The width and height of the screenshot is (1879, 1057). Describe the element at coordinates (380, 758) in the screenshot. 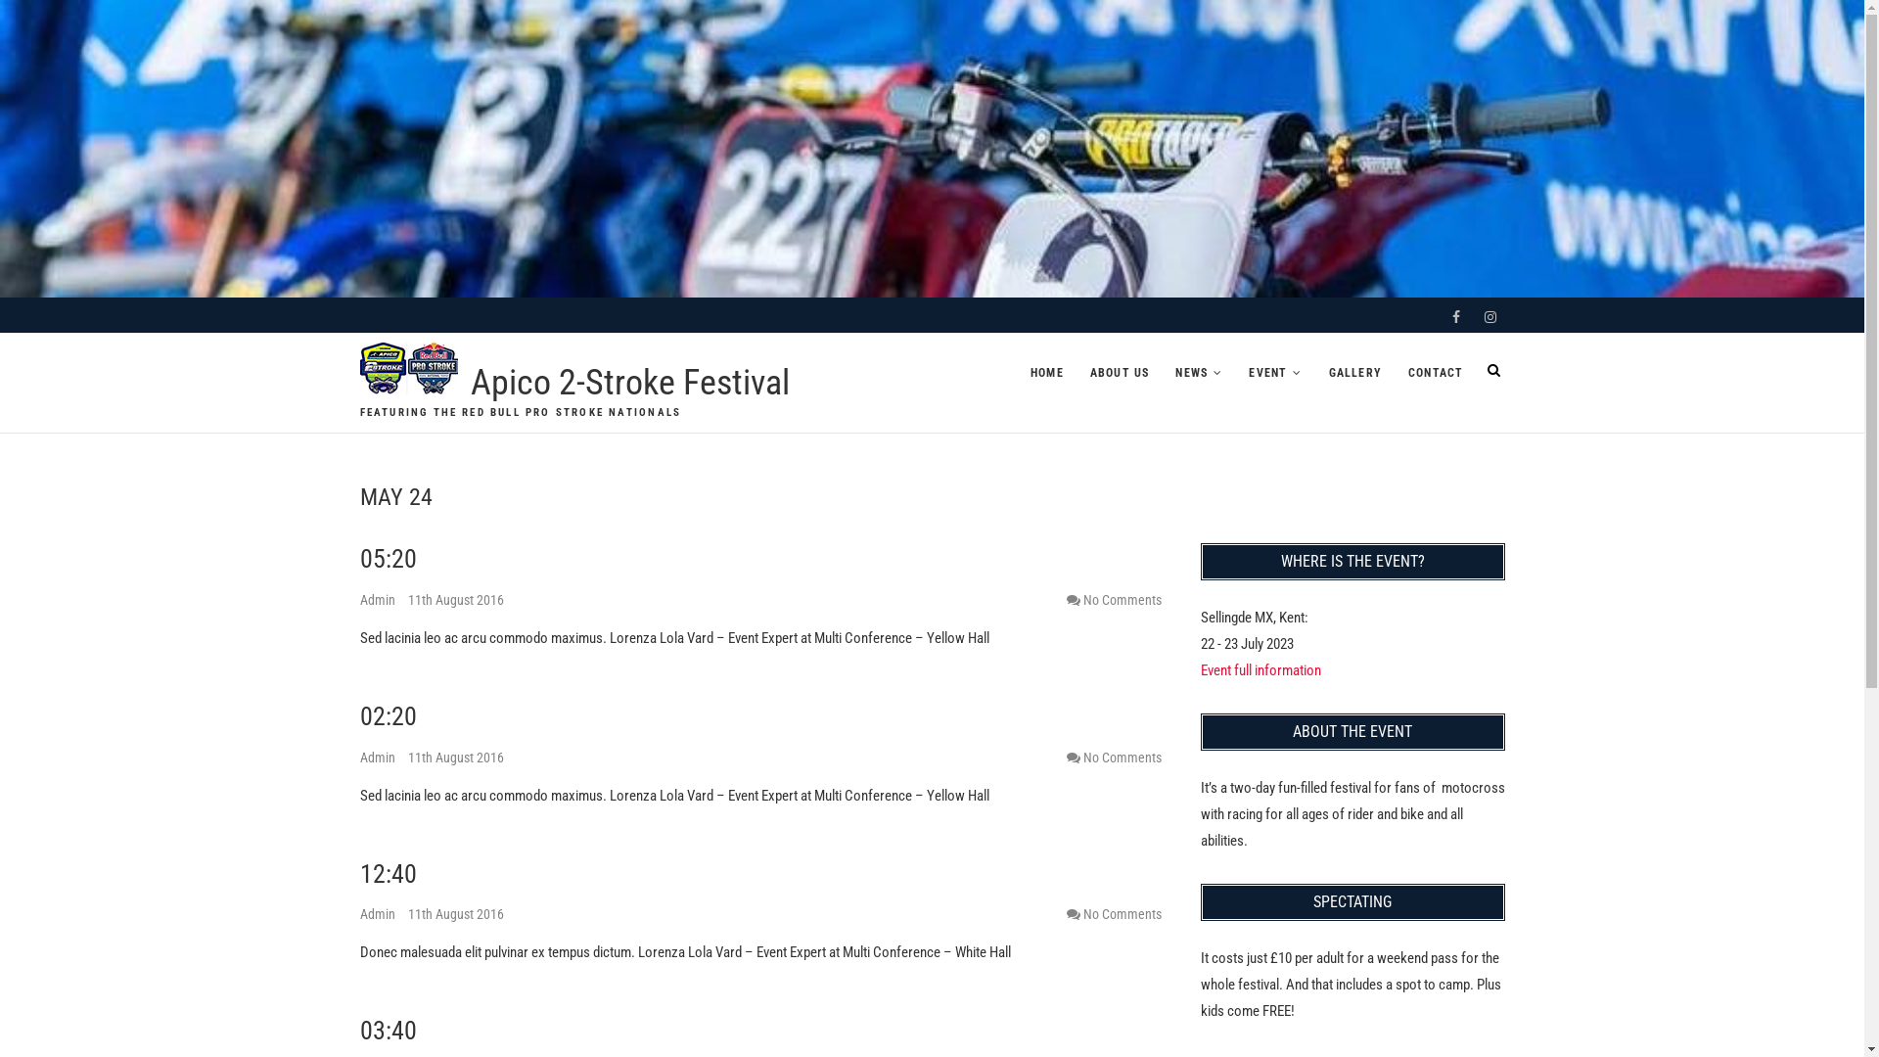

I see `Admin` at that location.